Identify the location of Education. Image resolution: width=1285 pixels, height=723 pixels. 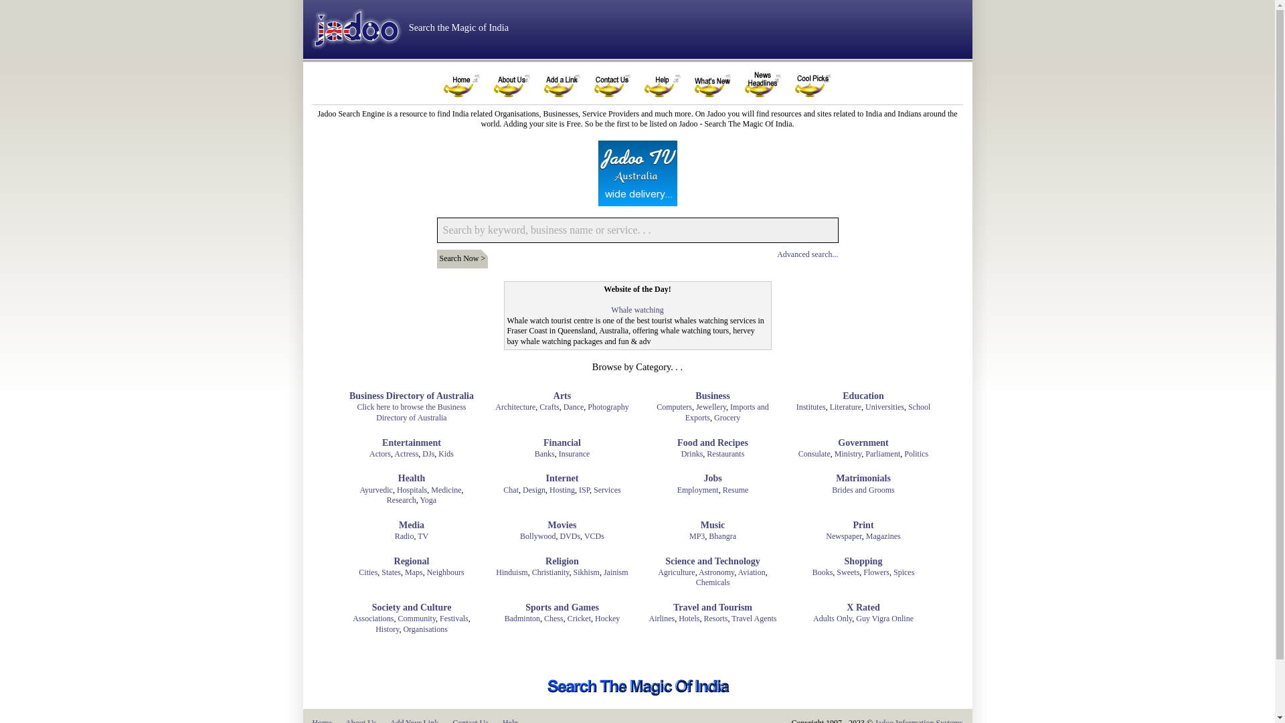
(863, 396).